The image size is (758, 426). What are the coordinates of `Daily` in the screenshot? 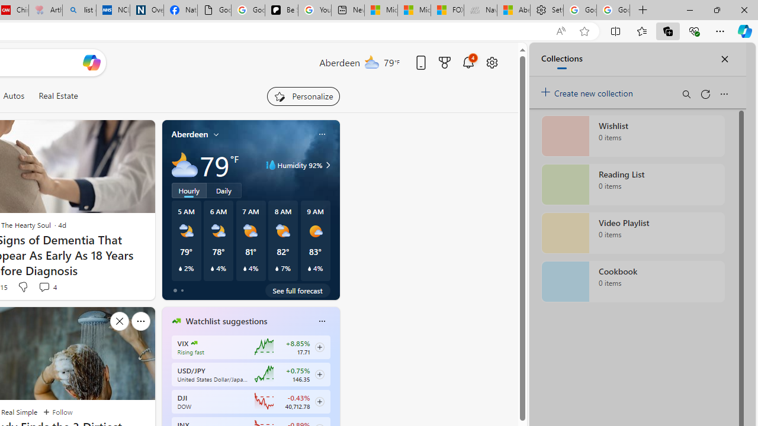 It's located at (224, 190).